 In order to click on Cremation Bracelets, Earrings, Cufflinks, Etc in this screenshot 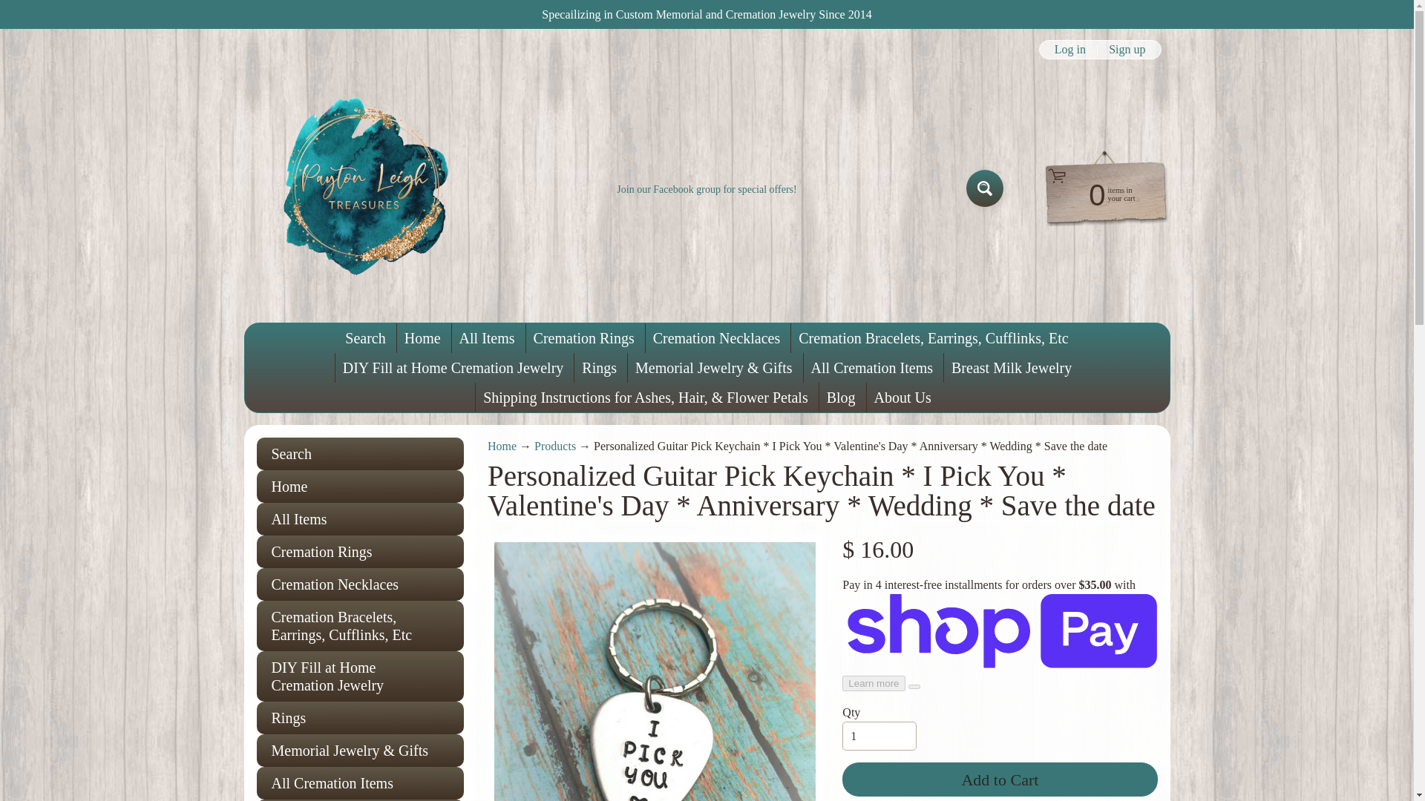, I will do `click(933, 338)`.